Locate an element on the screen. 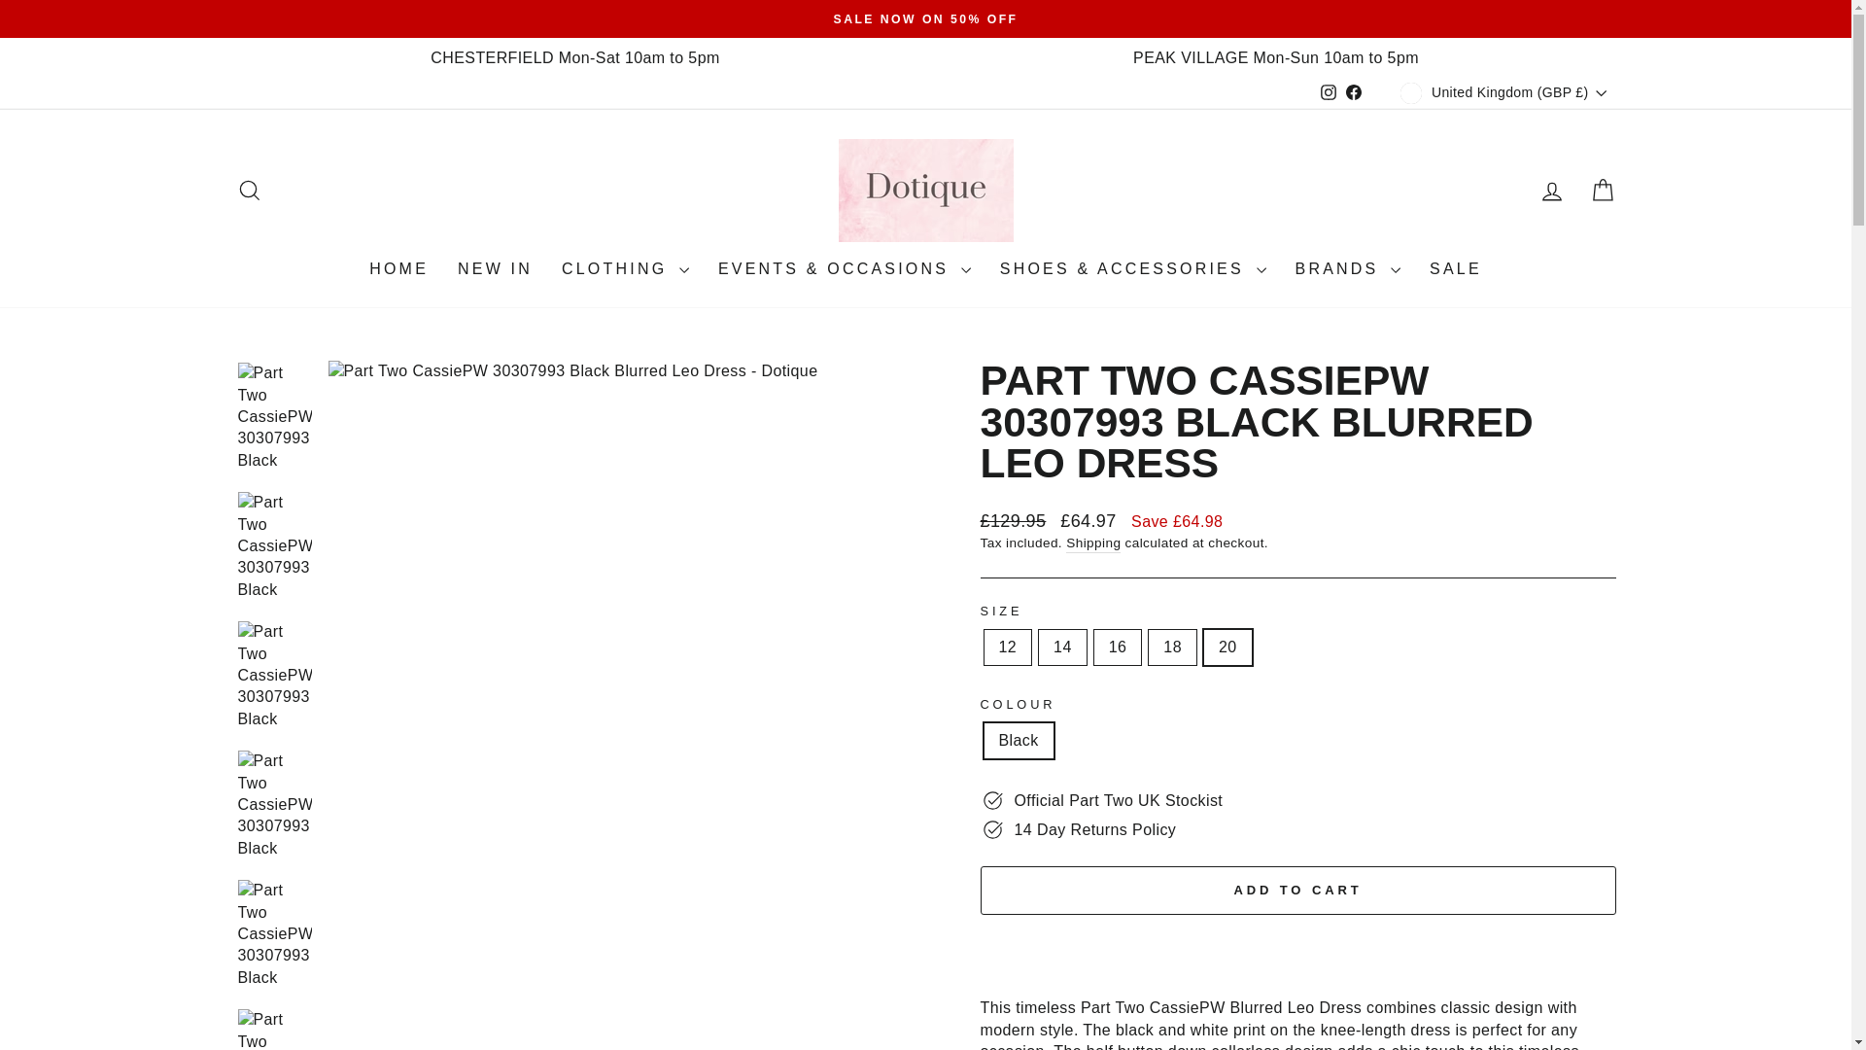 The image size is (1866, 1050). ACCOUNT is located at coordinates (1551, 191).